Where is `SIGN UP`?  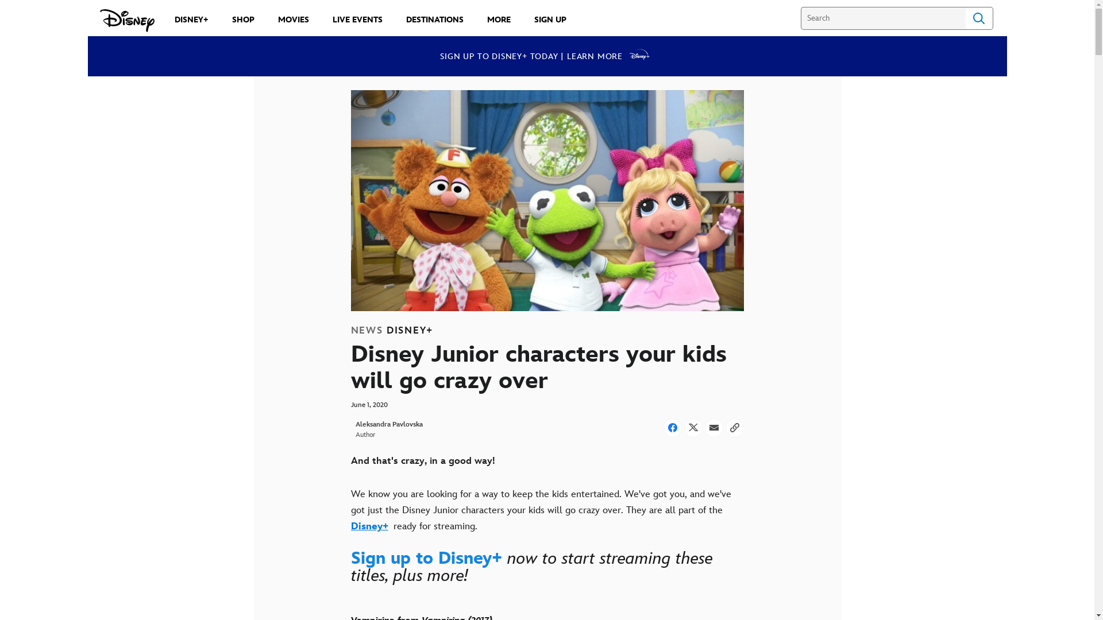 SIGN UP is located at coordinates (550, 20).